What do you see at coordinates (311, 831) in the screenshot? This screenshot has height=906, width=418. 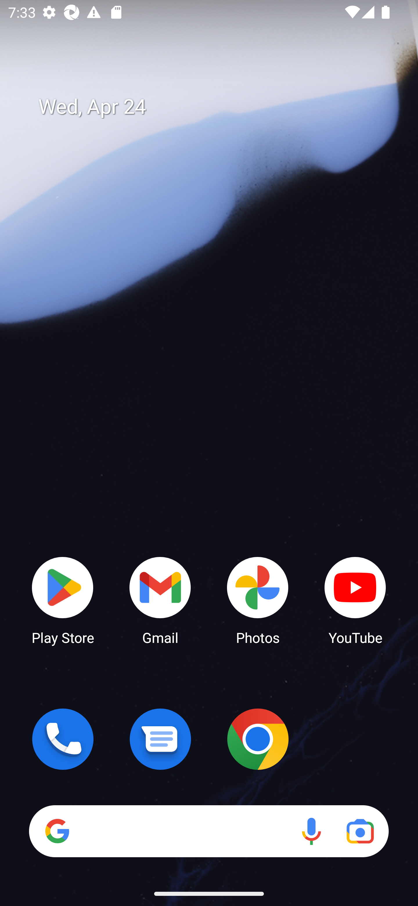 I see `Voice search` at bounding box center [311, 831].